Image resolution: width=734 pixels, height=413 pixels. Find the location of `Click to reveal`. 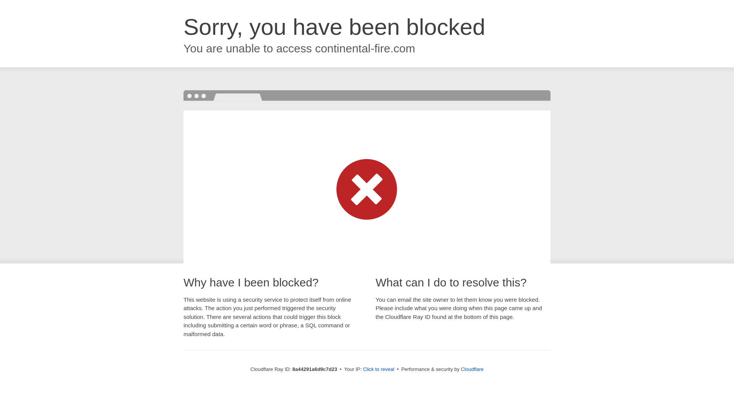

Click to reveal is located at coordinates (379, 369).